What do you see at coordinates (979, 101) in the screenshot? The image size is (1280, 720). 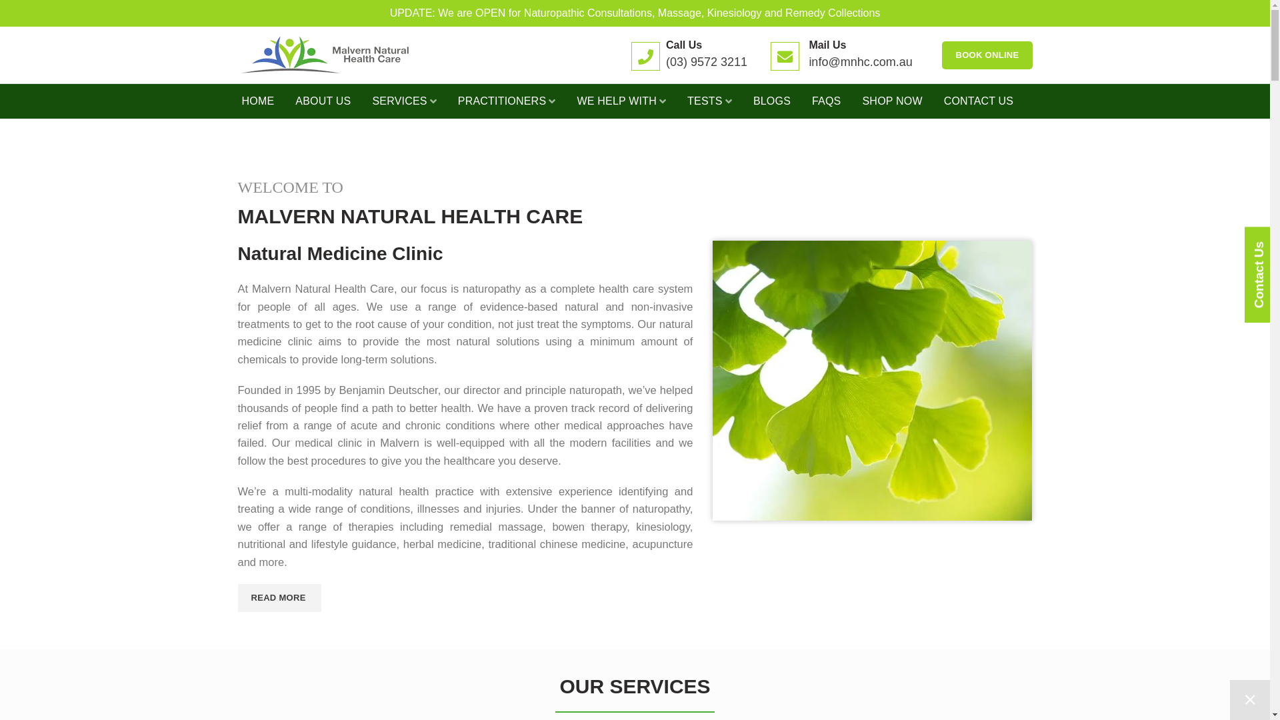 I see `CONTACT US` at bounding box center [979, 101].